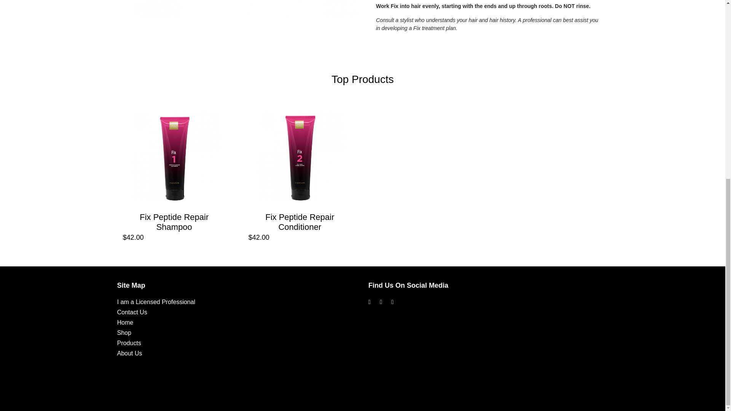  Describe the element at coordinates (299, 222) in the screenshot. I see `Fix Peptide Repair Conditioner` at that location.